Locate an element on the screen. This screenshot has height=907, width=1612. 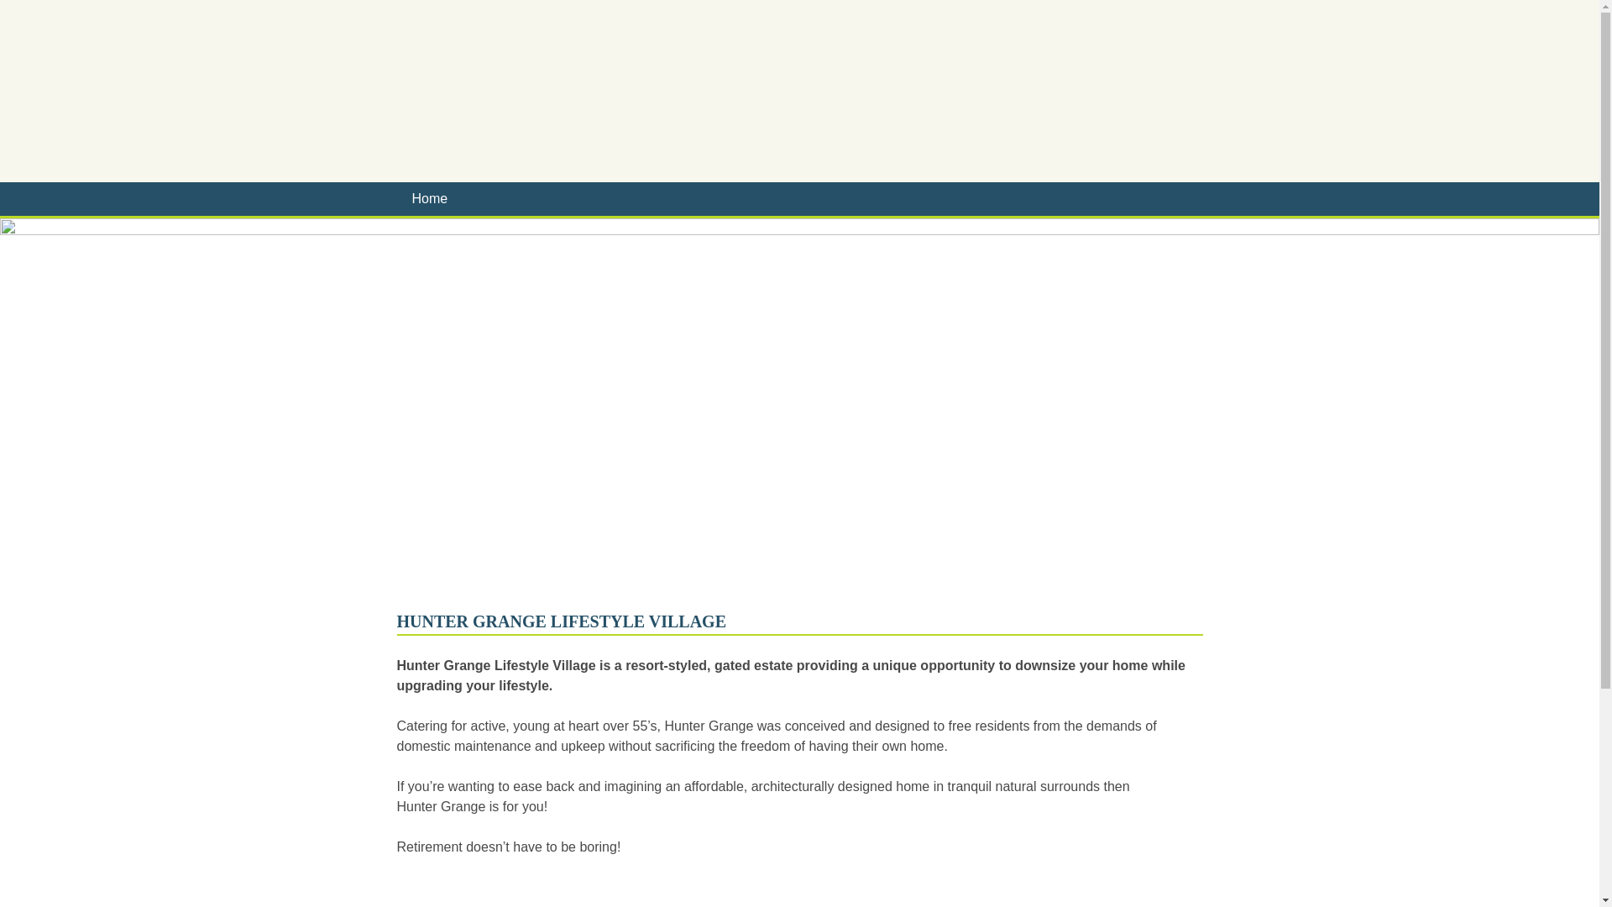
Home is located at coordinates (429, 198).